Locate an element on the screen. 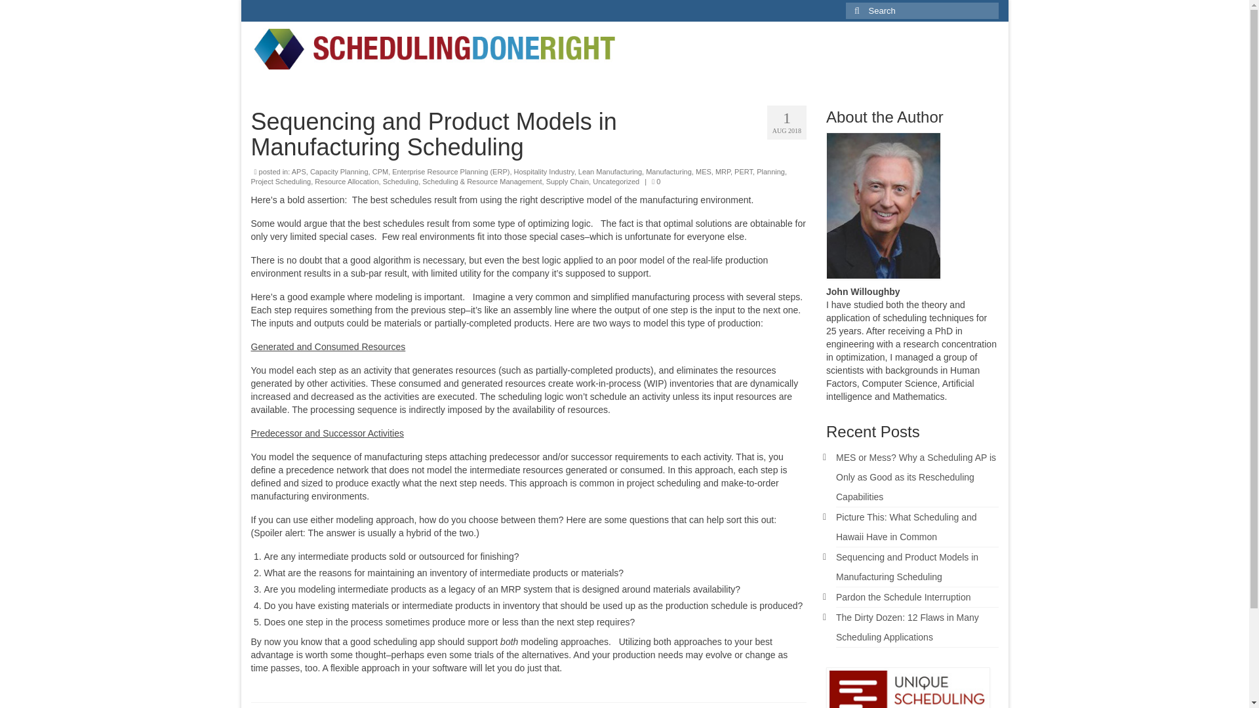 The image size is (1259, 708). Planning is located at coordinates (770, 171).